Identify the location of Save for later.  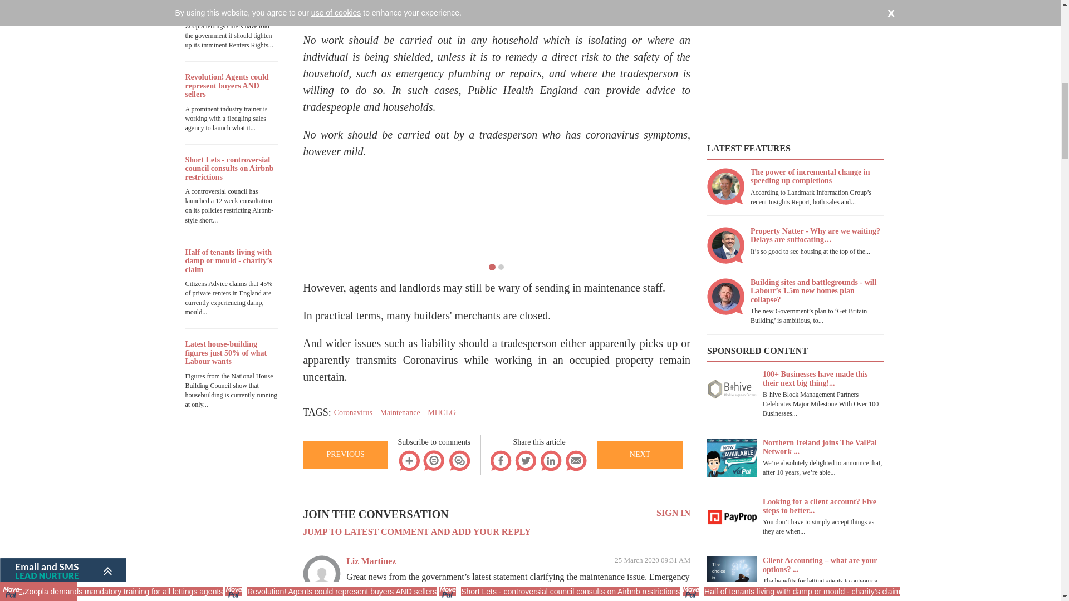
(409, 460).